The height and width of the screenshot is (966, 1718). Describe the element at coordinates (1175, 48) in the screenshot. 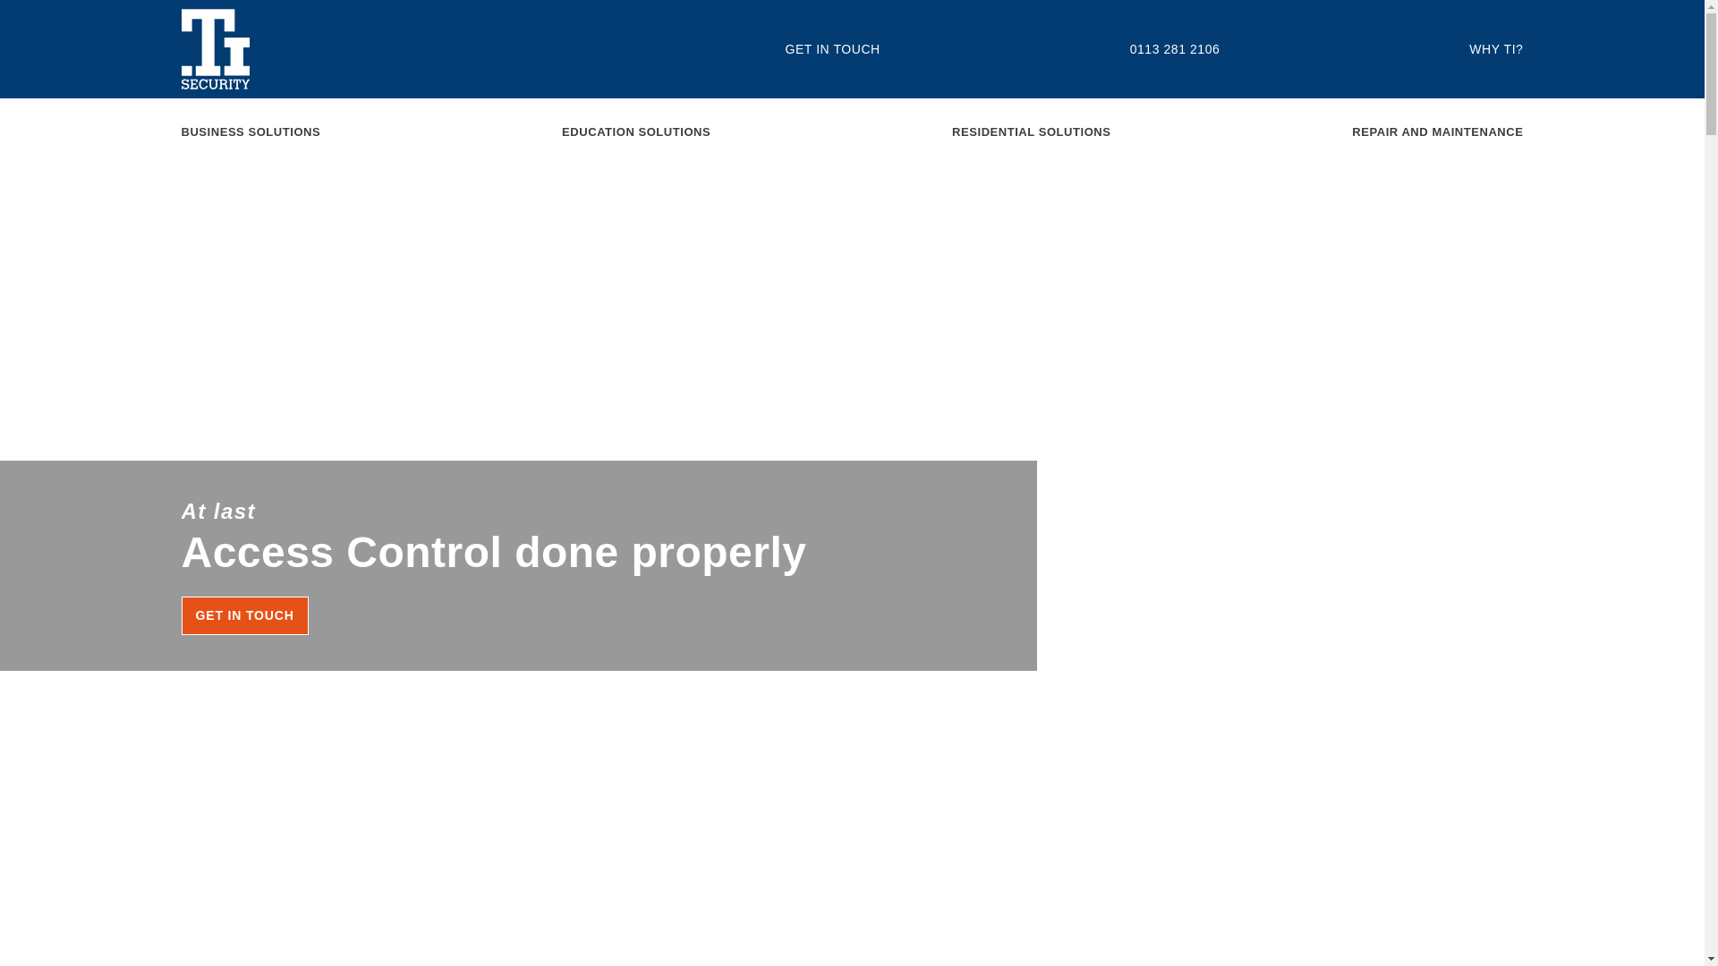

I see `0113 281 2106` at that location.